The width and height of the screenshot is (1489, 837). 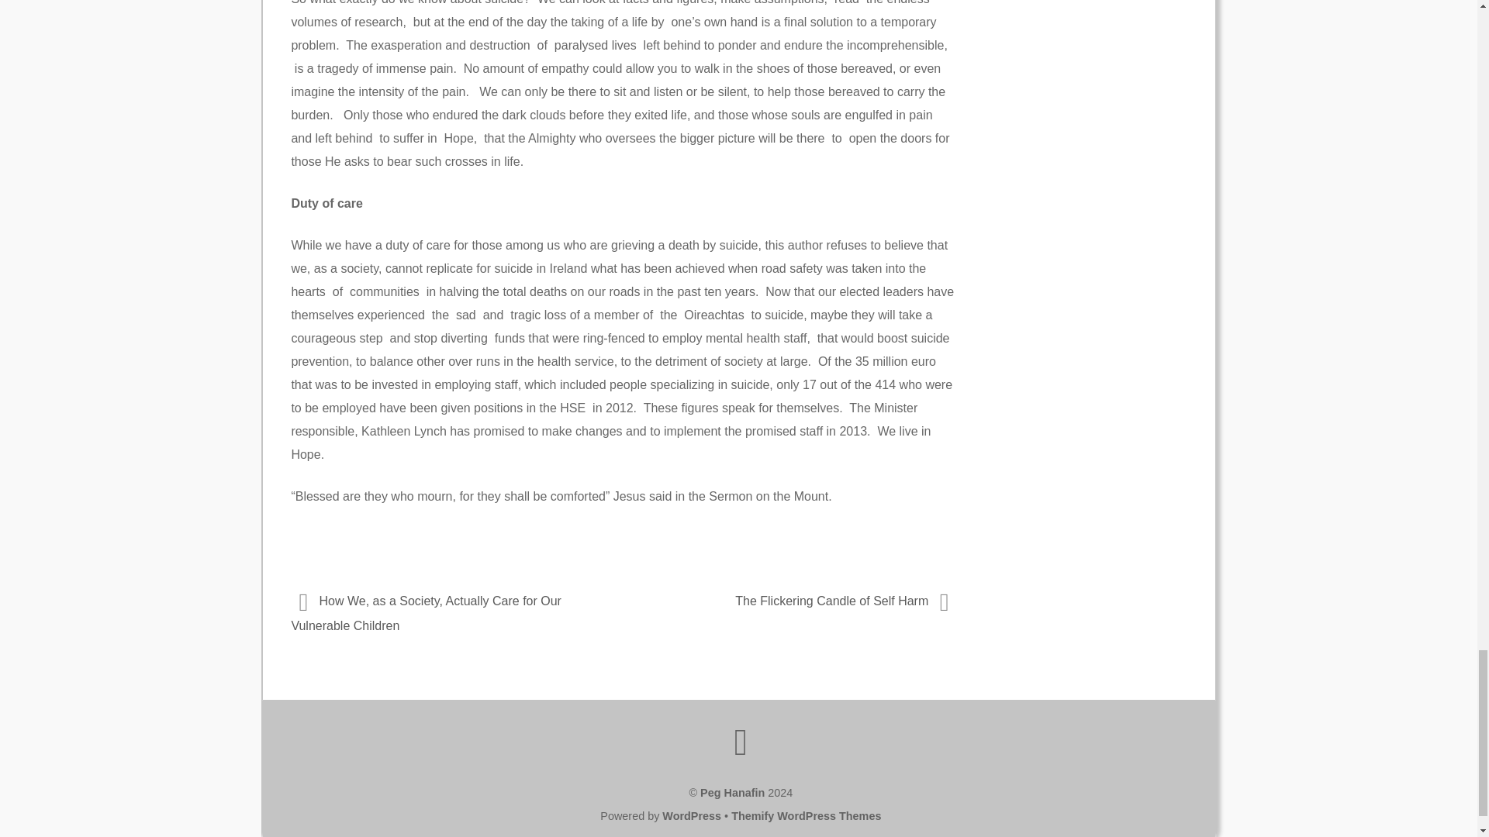 What do you see at coordinates (806, 815) in the screenshot?
I see `Themify WordPress Themes` at bounding box center [806, 815].